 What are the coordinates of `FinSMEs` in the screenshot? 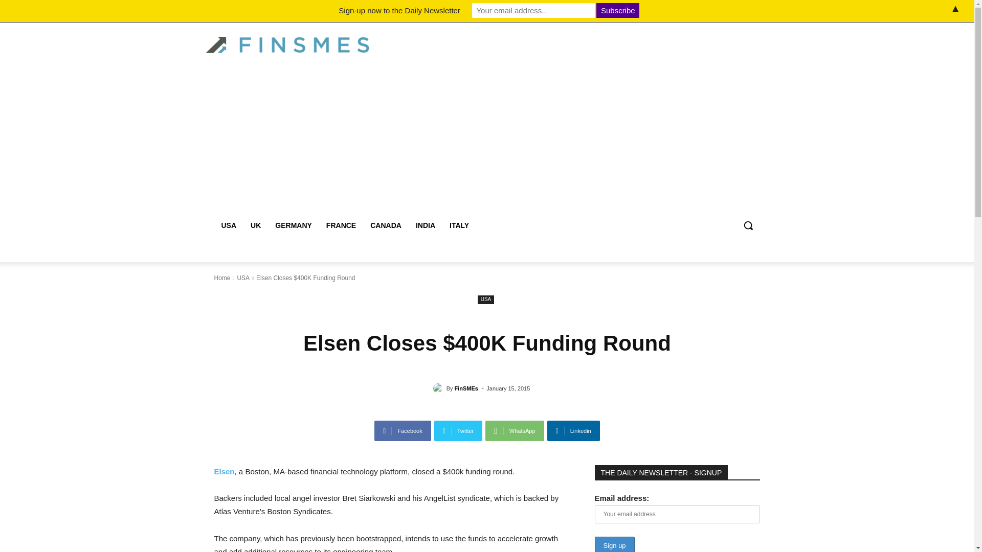 It's located at (466, 388).